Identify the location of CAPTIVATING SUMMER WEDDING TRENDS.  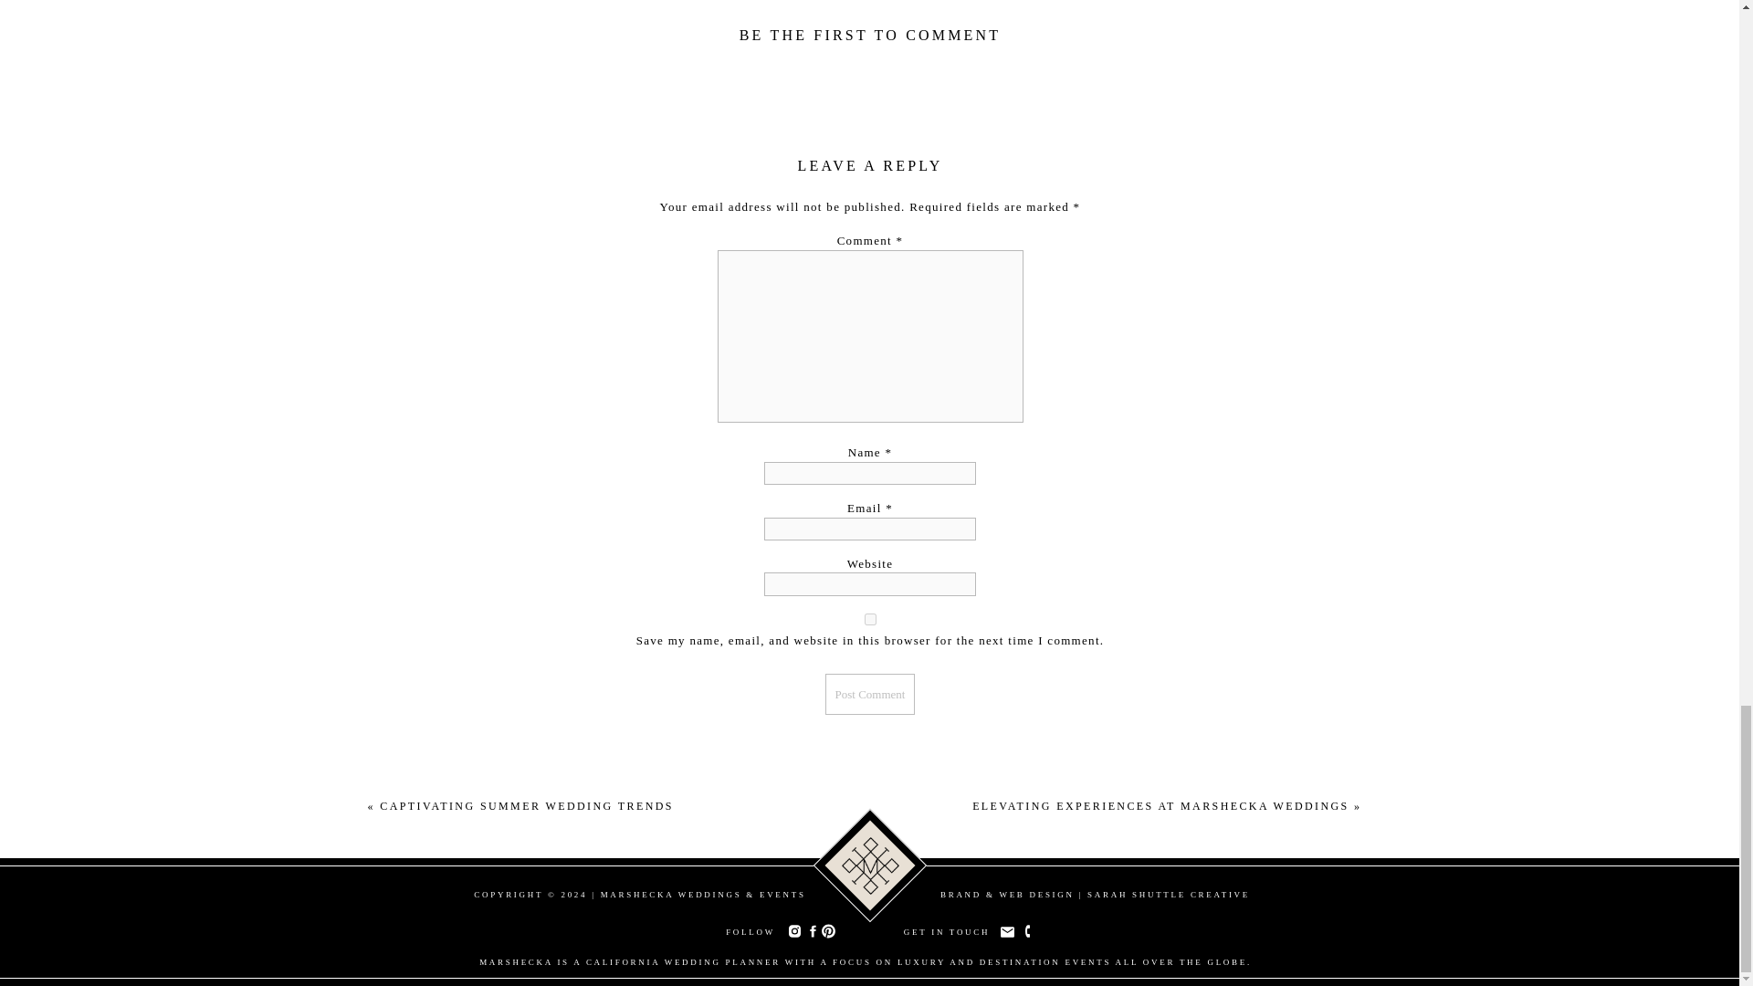
(526, 805).